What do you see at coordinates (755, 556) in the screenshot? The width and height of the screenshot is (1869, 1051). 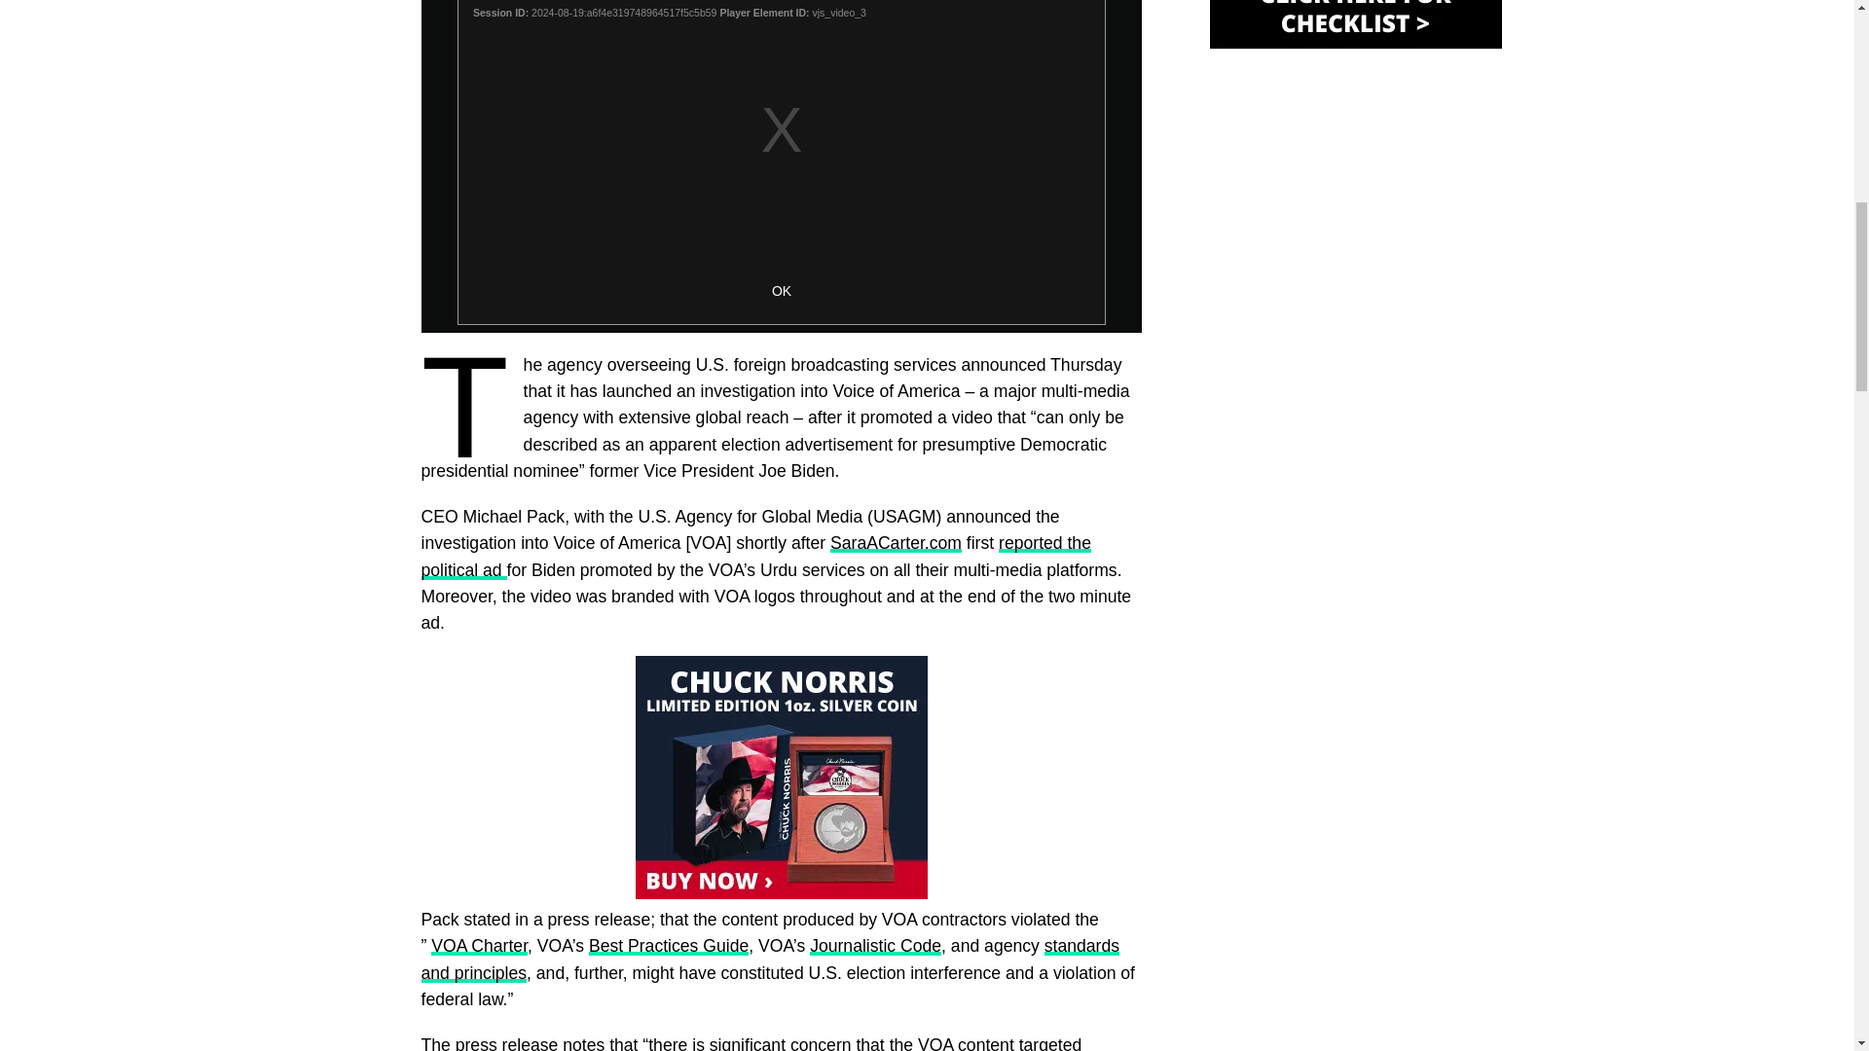 I see `reported the political ad` at bounding box center [755, 556].